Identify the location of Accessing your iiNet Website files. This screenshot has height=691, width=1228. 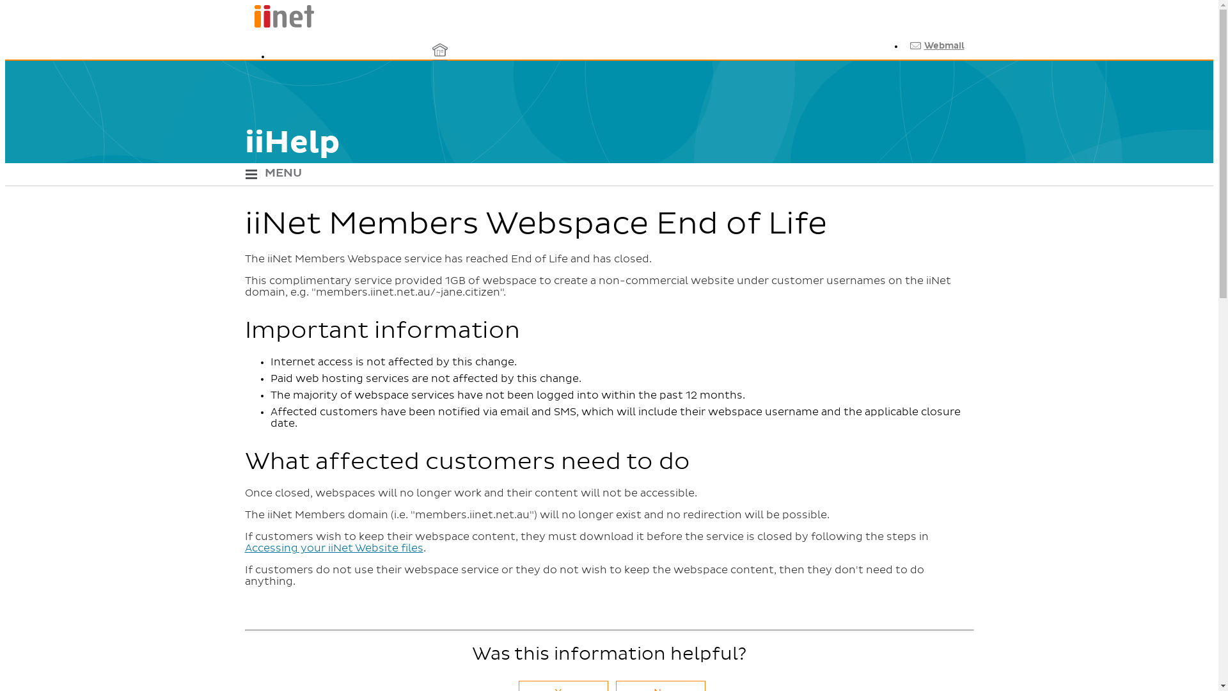
(334, 548).